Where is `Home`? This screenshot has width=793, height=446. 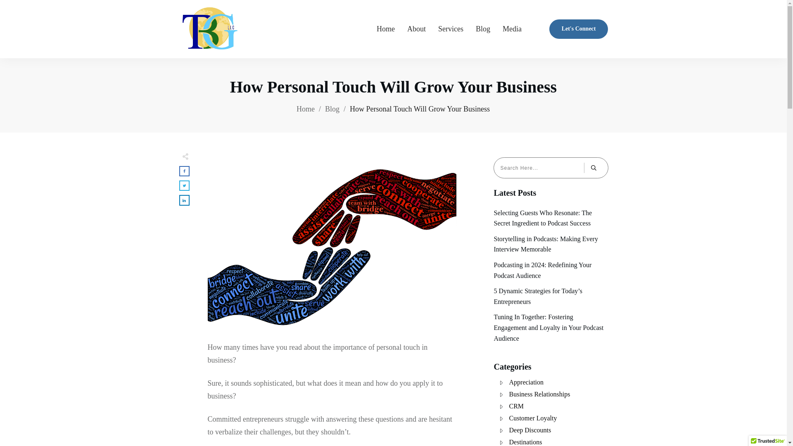
Home is located at coordinates (306, 109).